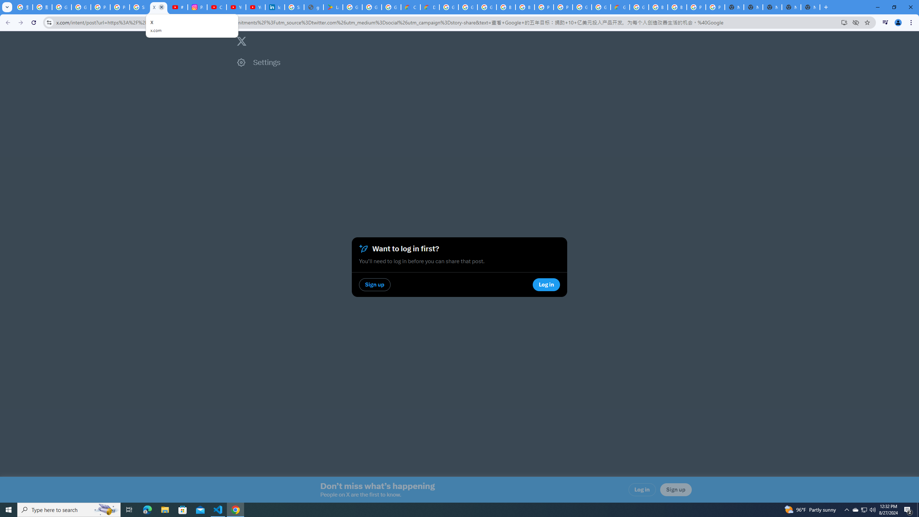 Image resolution: width=919 pixels, height=517 pixels. I want to click on Google Cloud Estimate Summary, so click(620, 7).